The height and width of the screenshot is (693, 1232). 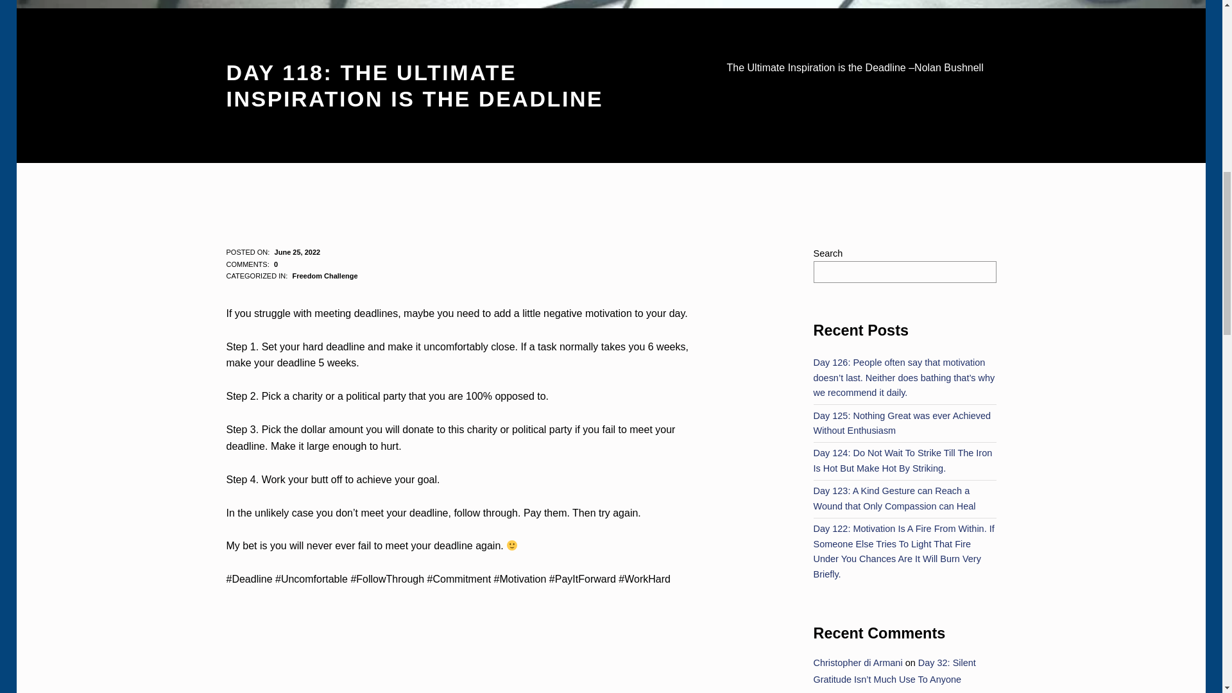 What do you see at coordinates (252, 264) in the screenshot?
I see `Comments: 0` at bounding box center [252, 264].